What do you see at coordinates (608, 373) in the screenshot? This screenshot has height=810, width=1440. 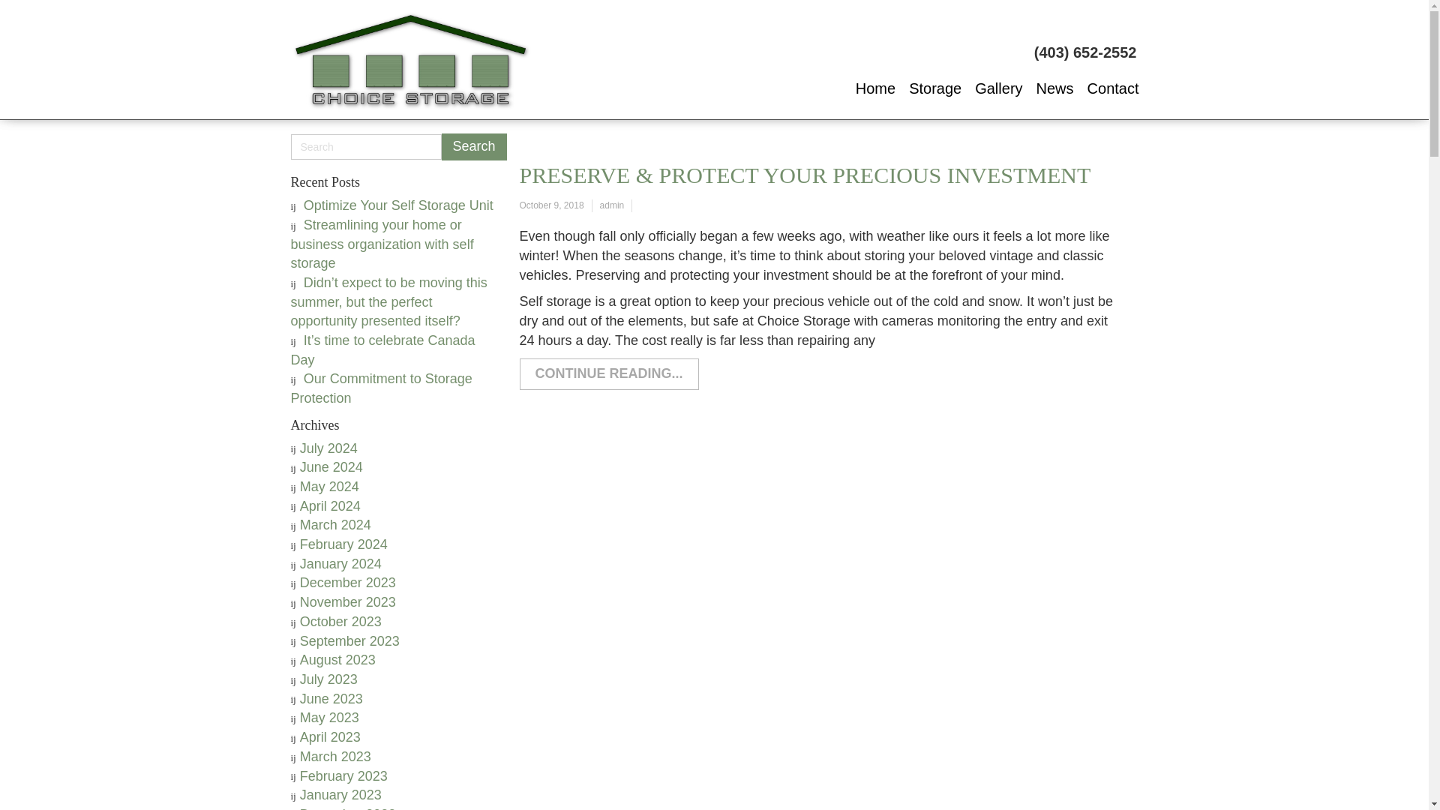 I see `Continue reading...` at bounding box center [608, 373].